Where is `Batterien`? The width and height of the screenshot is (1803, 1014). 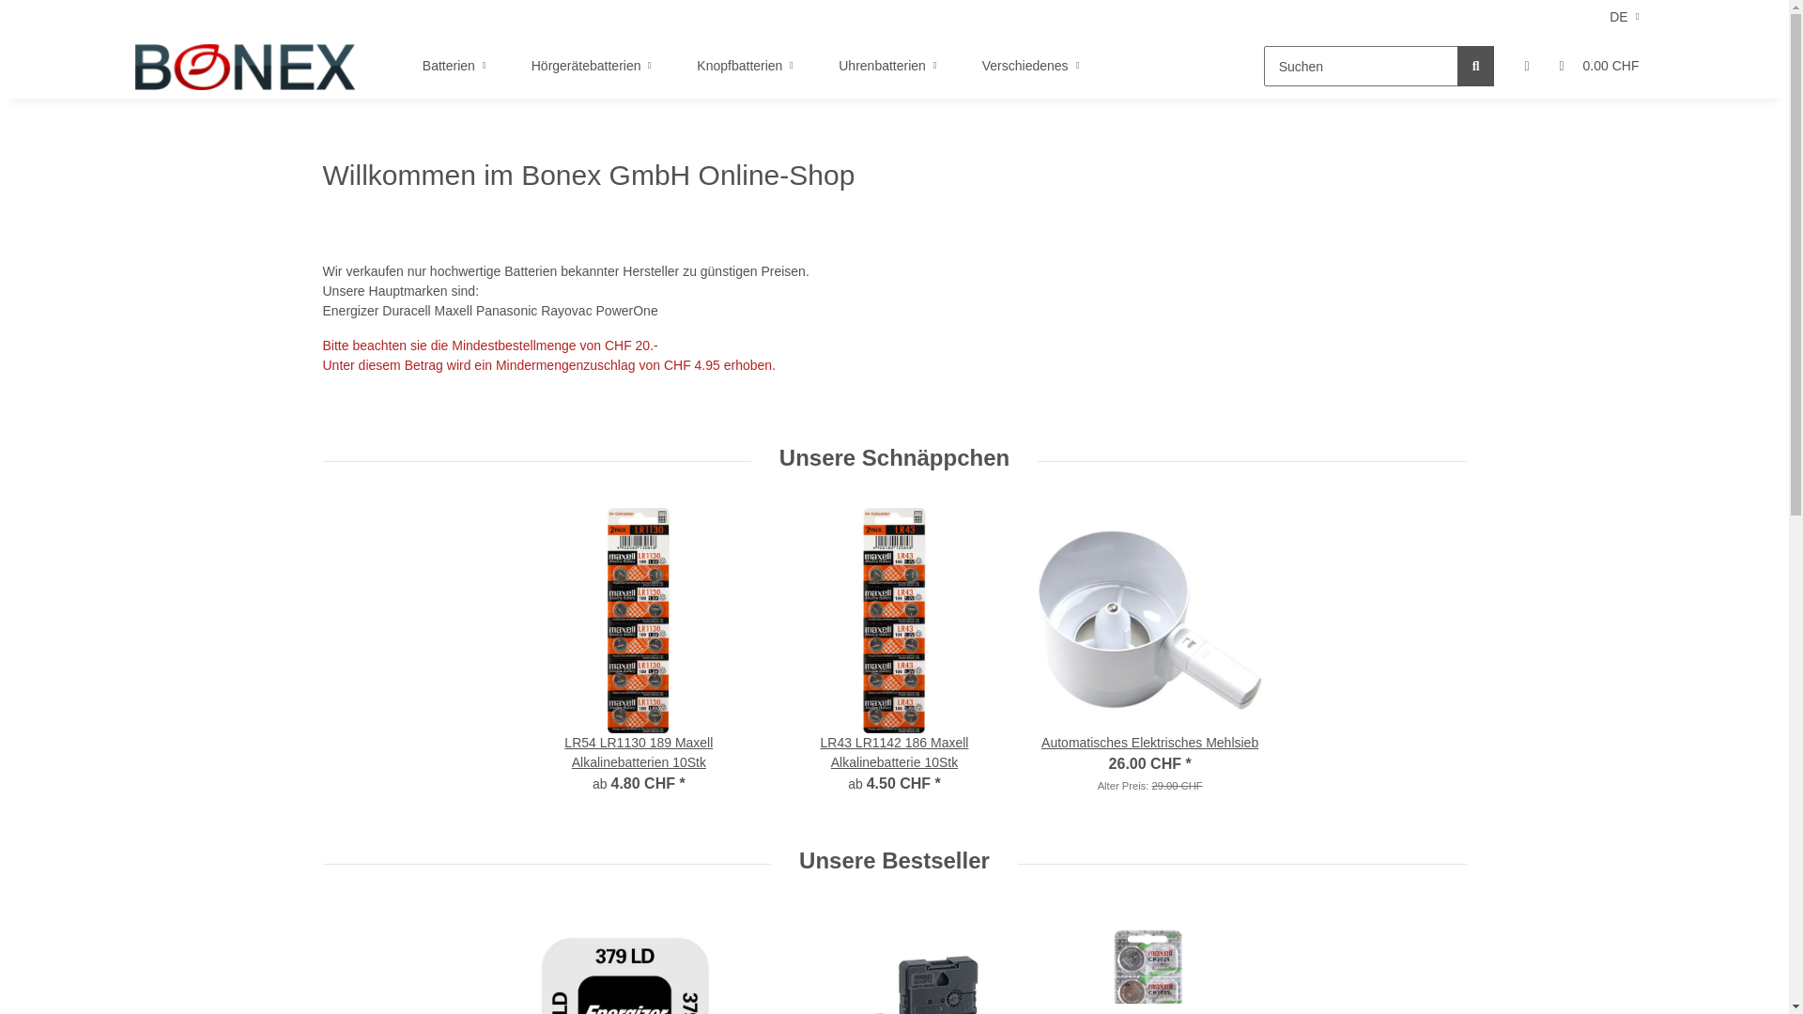 Batterien is located at coordinates (455, 66).